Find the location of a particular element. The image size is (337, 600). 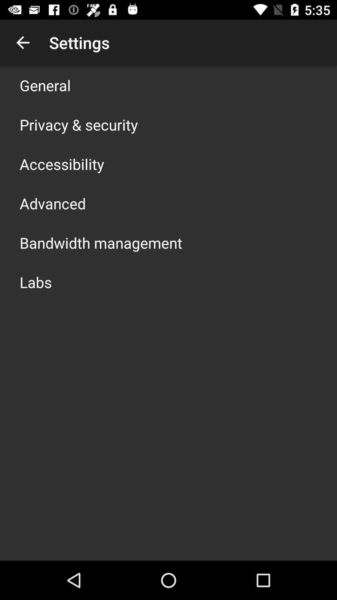

turn on the general item is located at coordinates (45, 85).